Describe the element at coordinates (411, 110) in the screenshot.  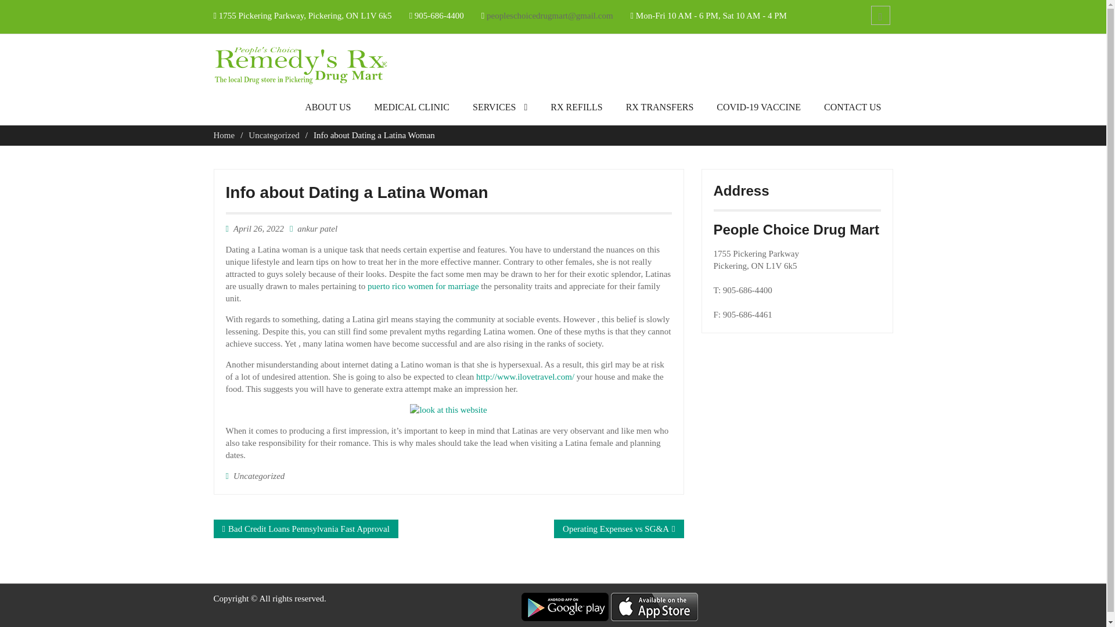
I see `MEDICAL CLINIC` at that location.